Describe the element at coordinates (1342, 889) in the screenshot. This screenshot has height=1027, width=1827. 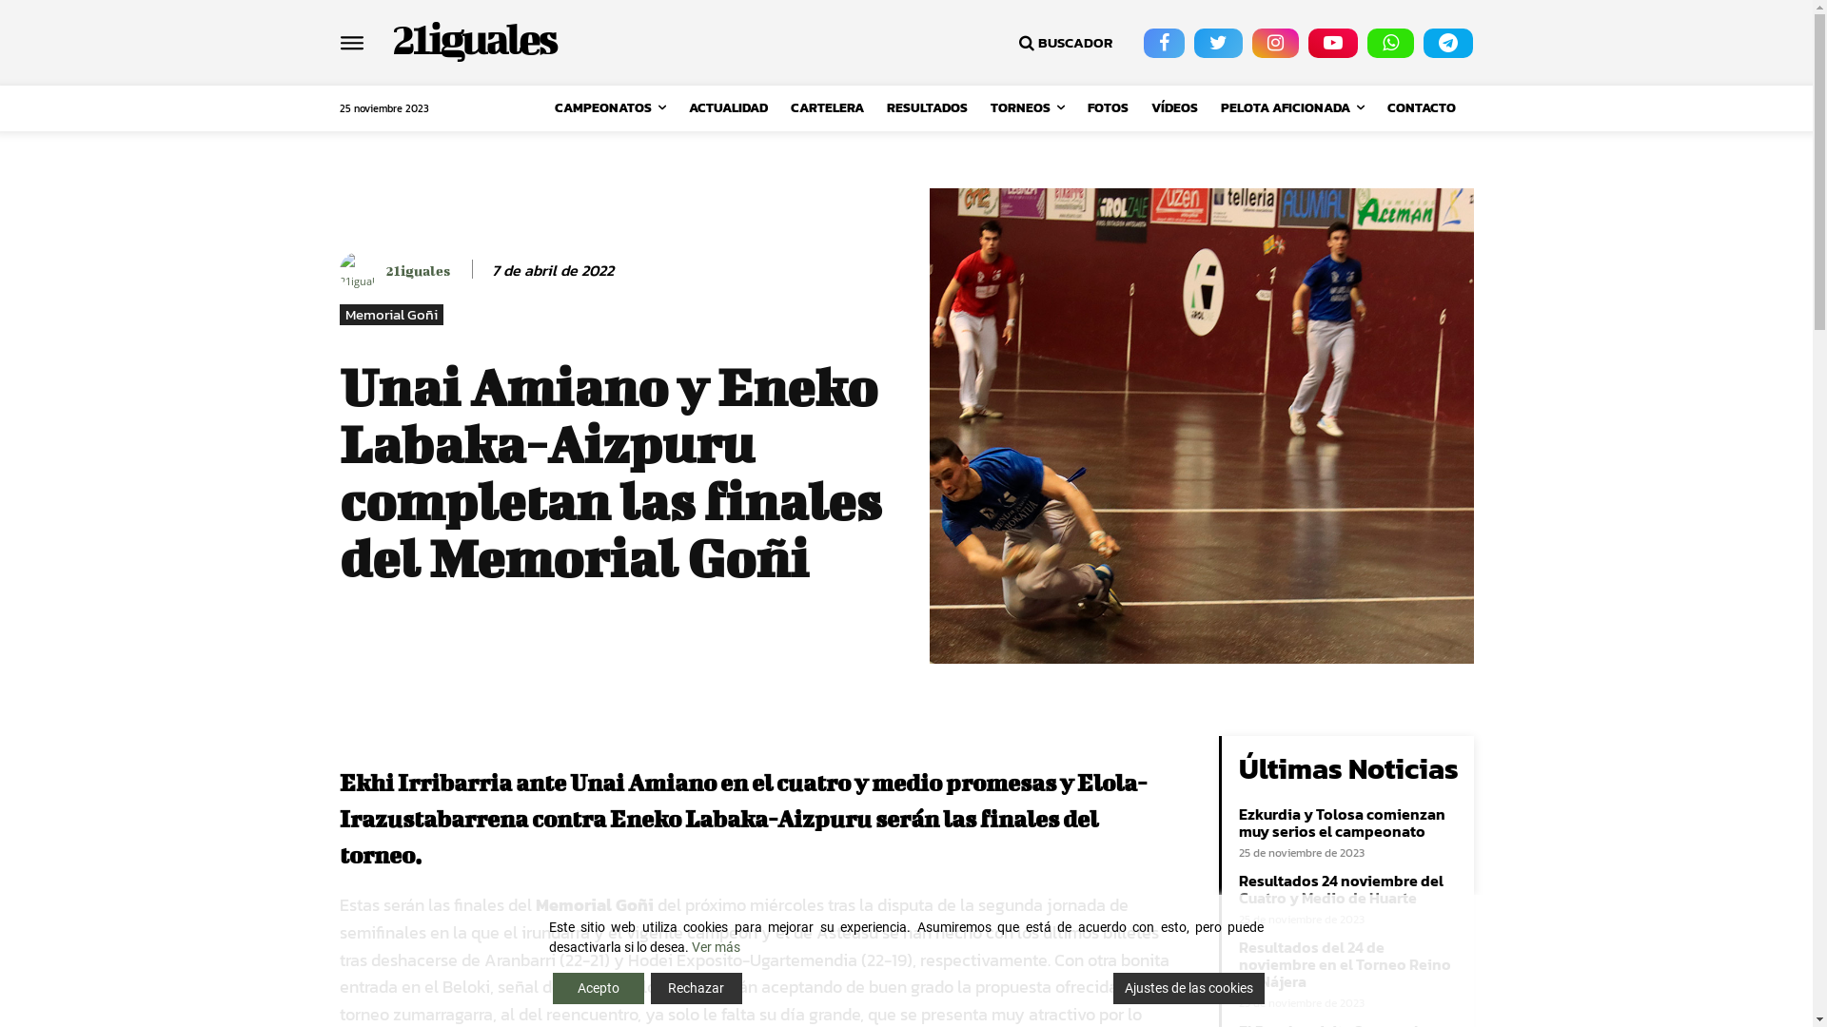
I see `Resultados 24 noviembre del Cuatro y Medio de Huarte` at that location.